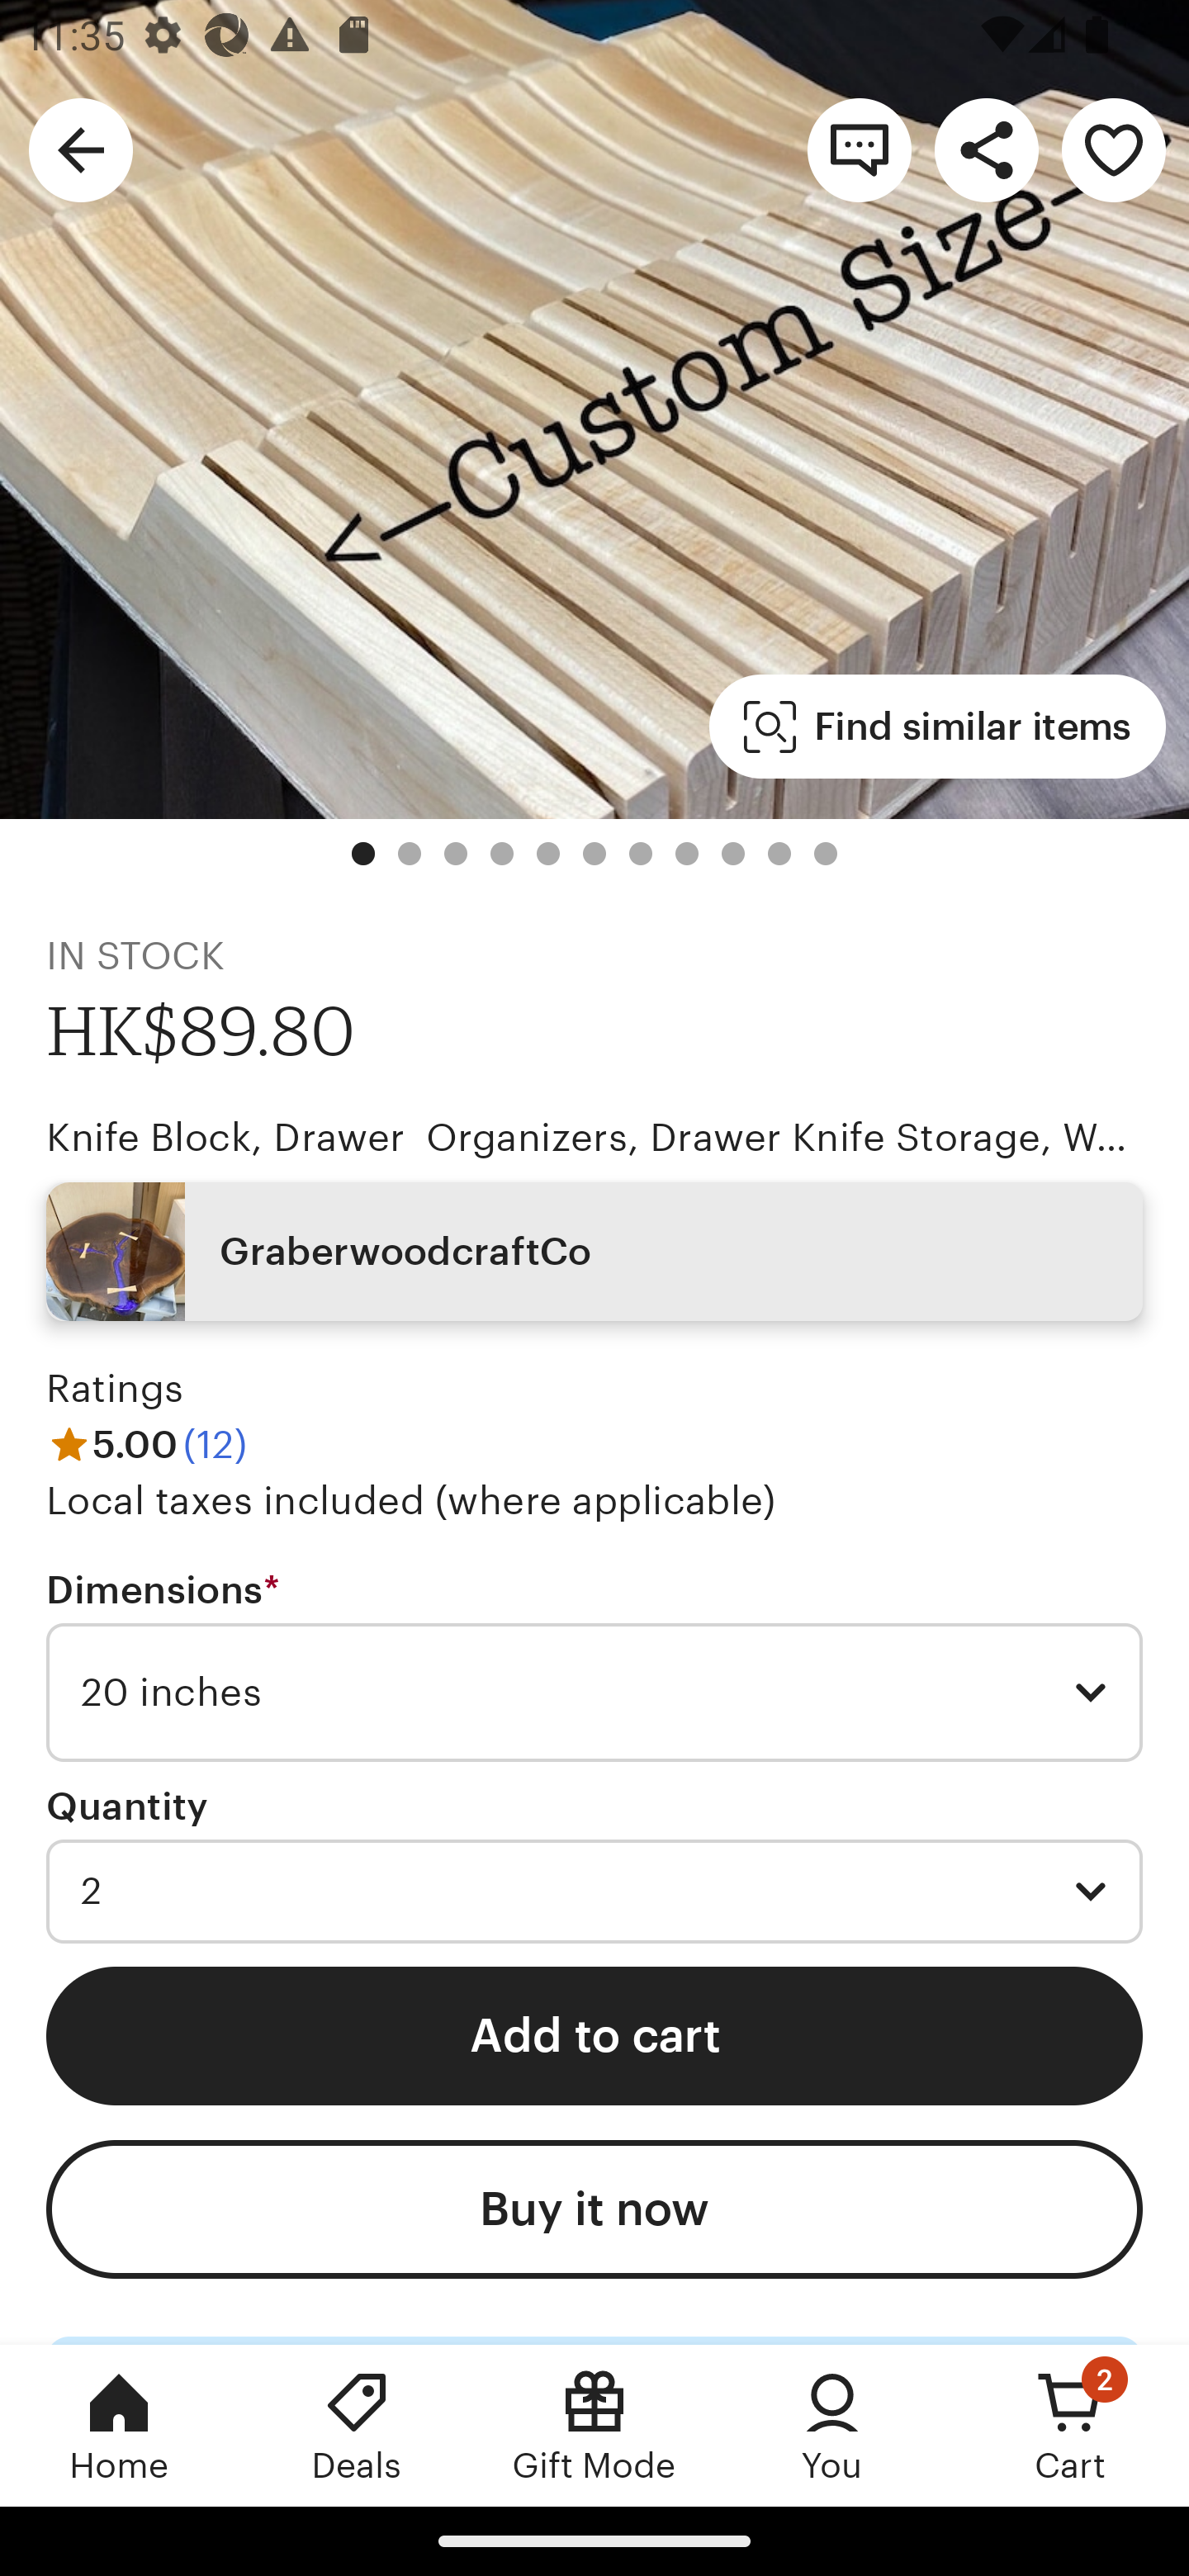 The image size is (1189, 2576). Describe the element at coordinates (594, 1693) in the screenshot. I see `20 inches` at that location.